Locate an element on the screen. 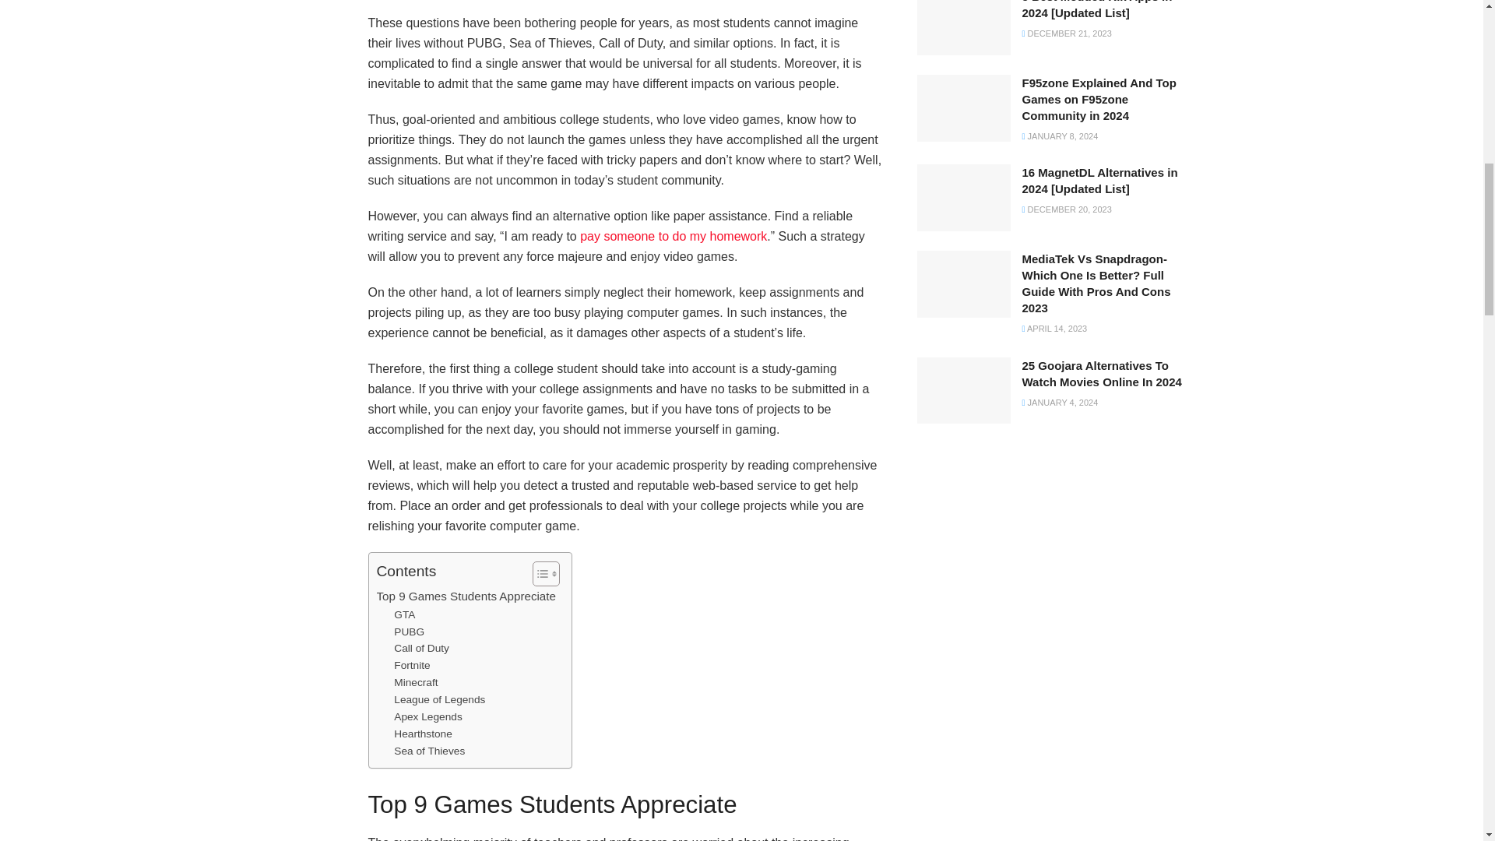 This screenshot has height=841, width=1495. Call of Duty is located at coordinates (422, 648).